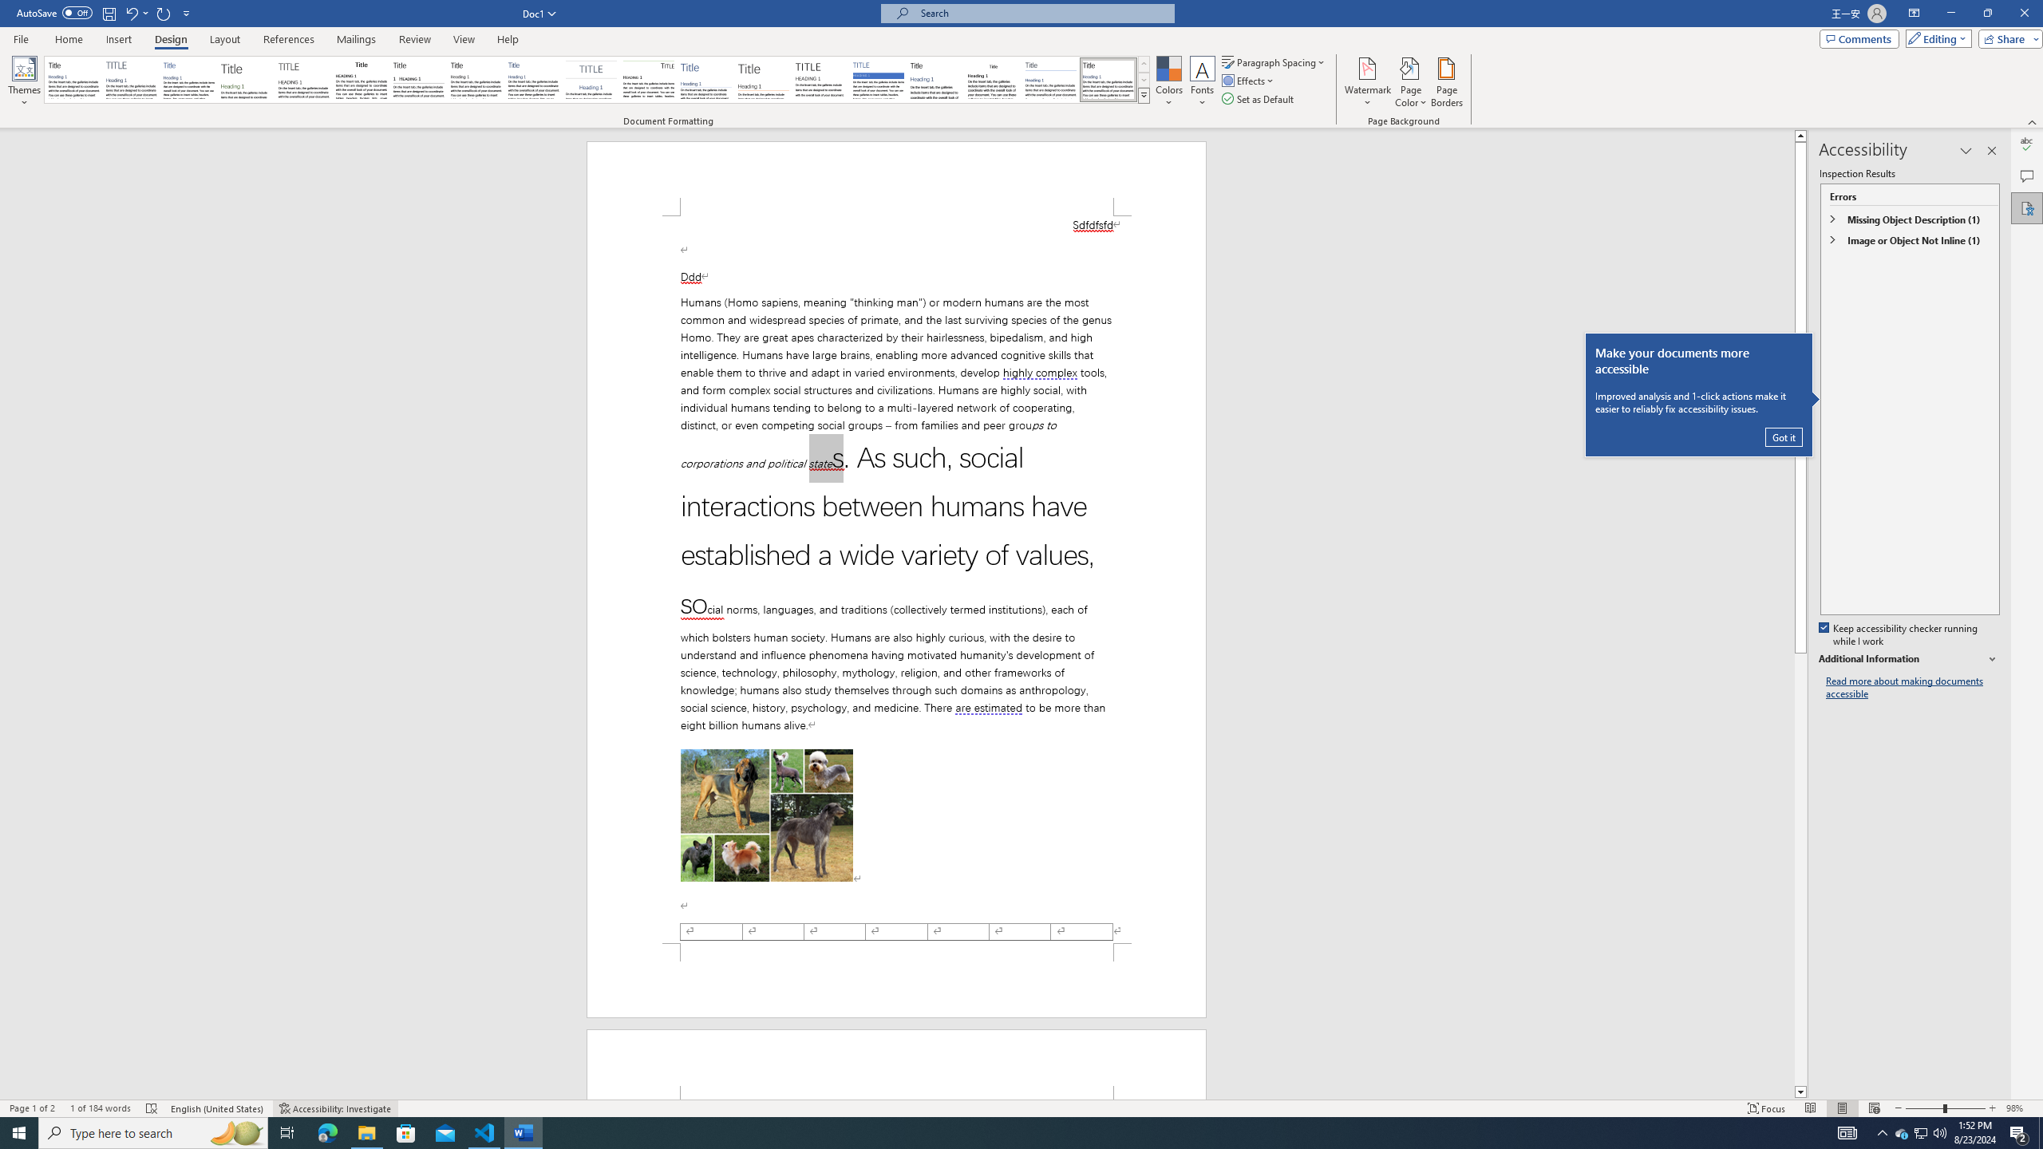  I want to click on View, so click(464, 39).